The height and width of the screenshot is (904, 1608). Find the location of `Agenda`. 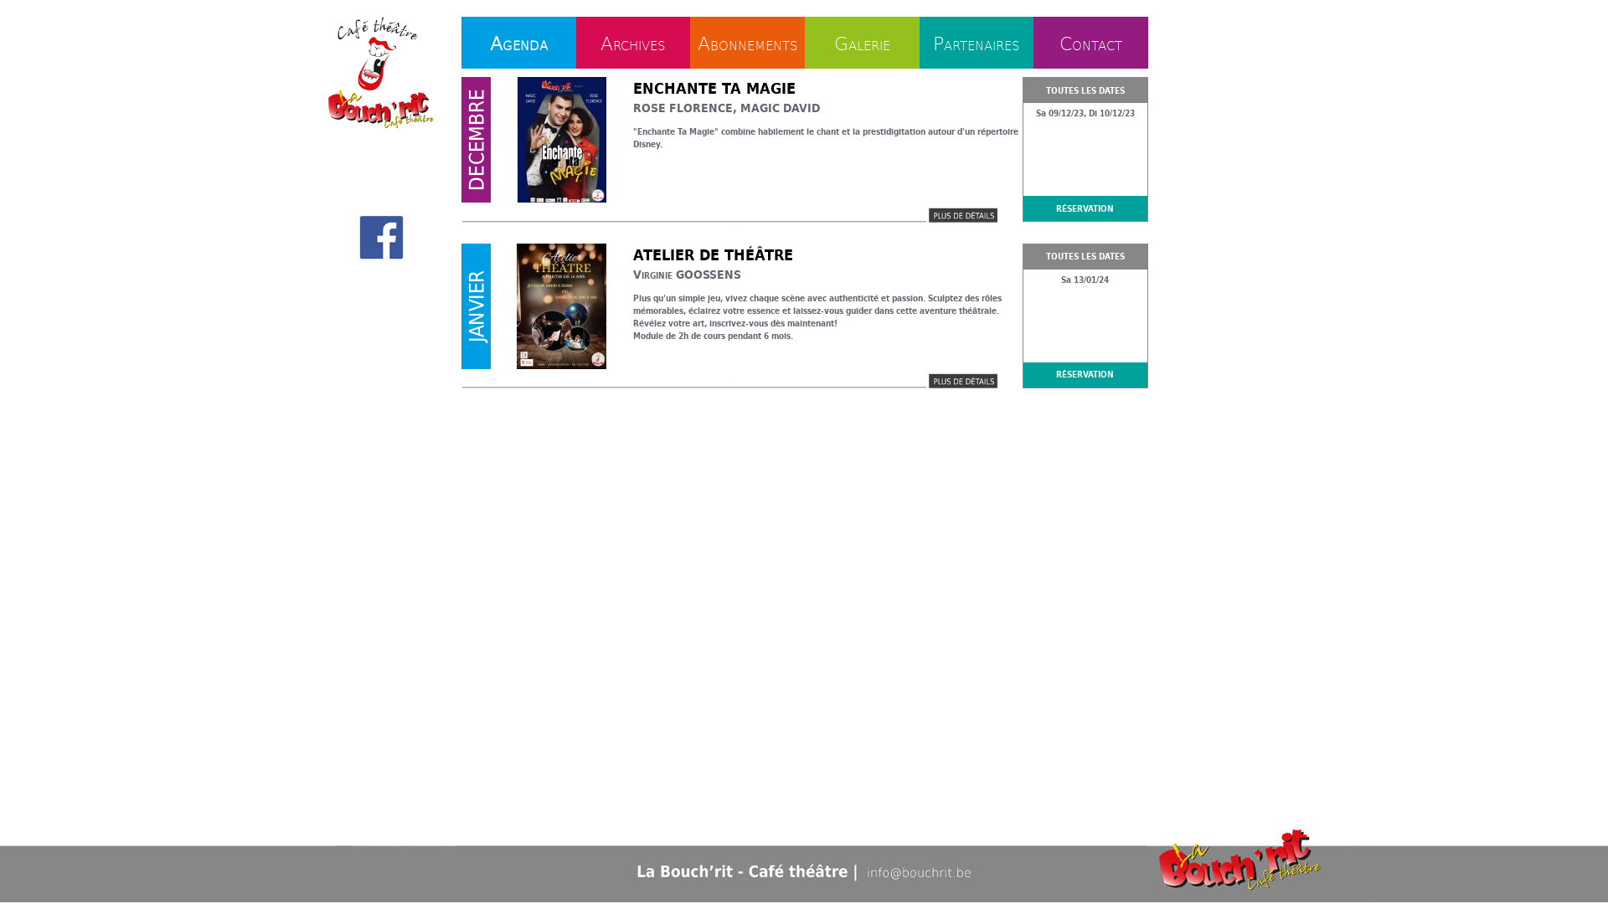

Agenda is located at coordinates (519, 43).